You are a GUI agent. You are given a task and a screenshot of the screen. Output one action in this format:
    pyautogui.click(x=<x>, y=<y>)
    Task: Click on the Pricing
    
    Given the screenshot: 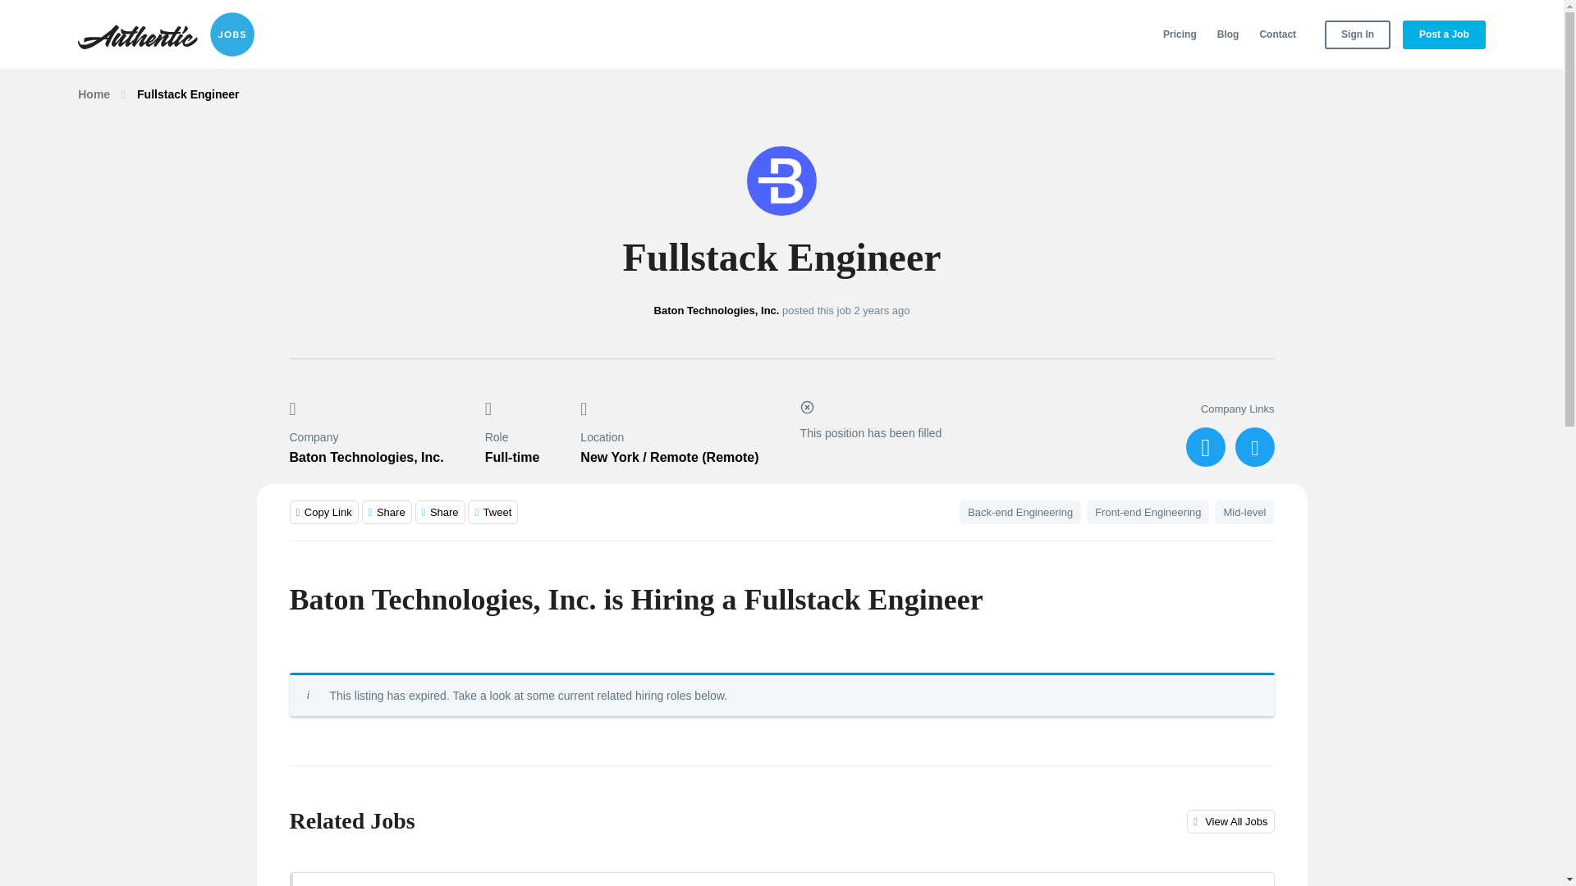 What is the action you would take?
    pyautogui.click(x=1180, y=34)
    